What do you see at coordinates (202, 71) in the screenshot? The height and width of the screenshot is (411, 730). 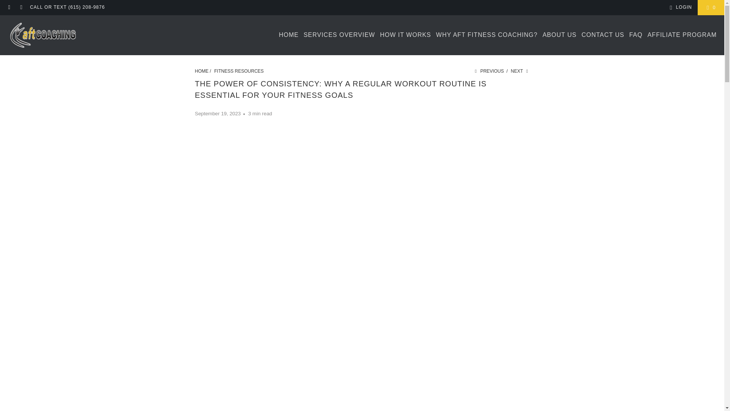 I see `AFT Fitness Coaching` at bounding box center [202, 71].